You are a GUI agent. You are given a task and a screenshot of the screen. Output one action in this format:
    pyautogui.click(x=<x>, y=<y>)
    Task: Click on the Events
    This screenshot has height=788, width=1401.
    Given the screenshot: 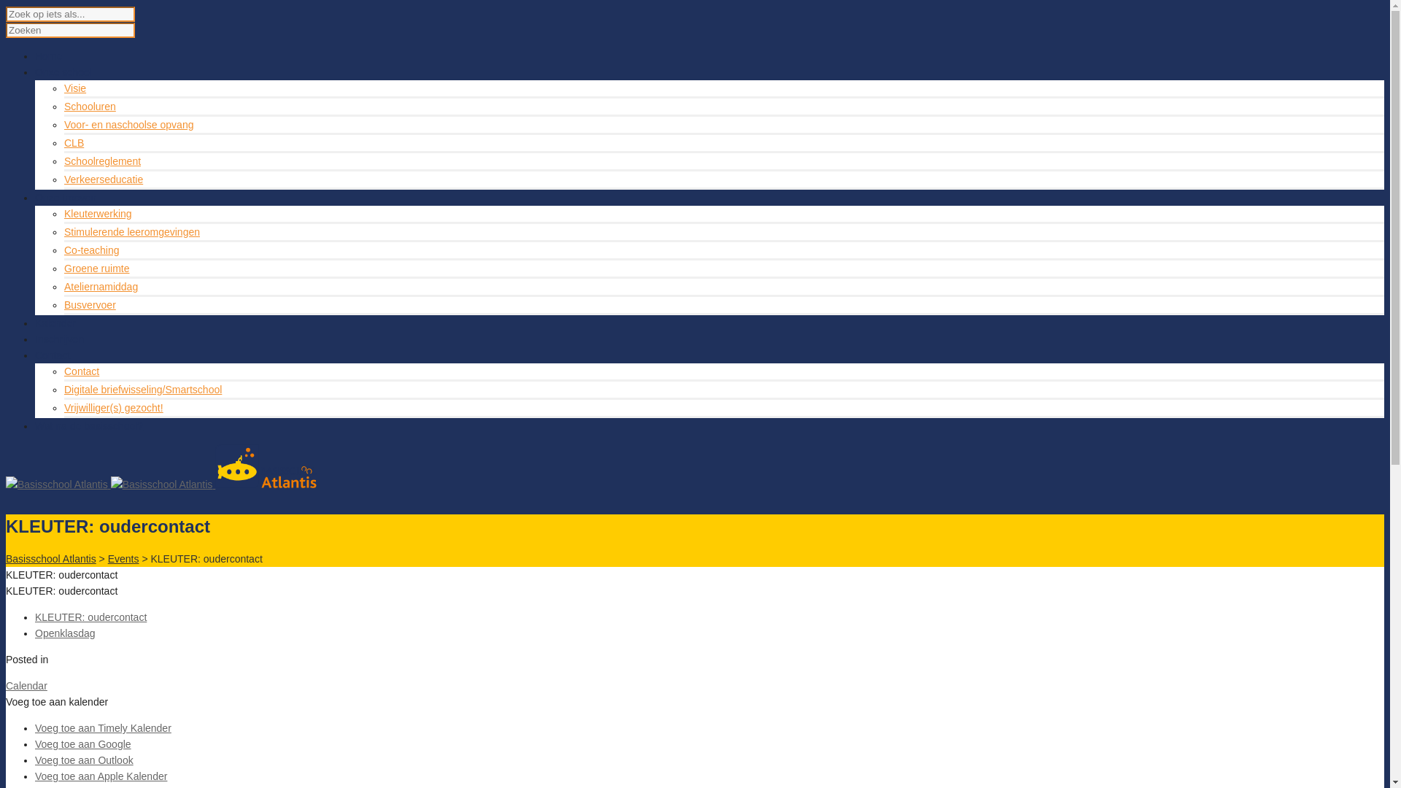 What is the action you would take?
    pyautogui.click(x=124, y=559)
    